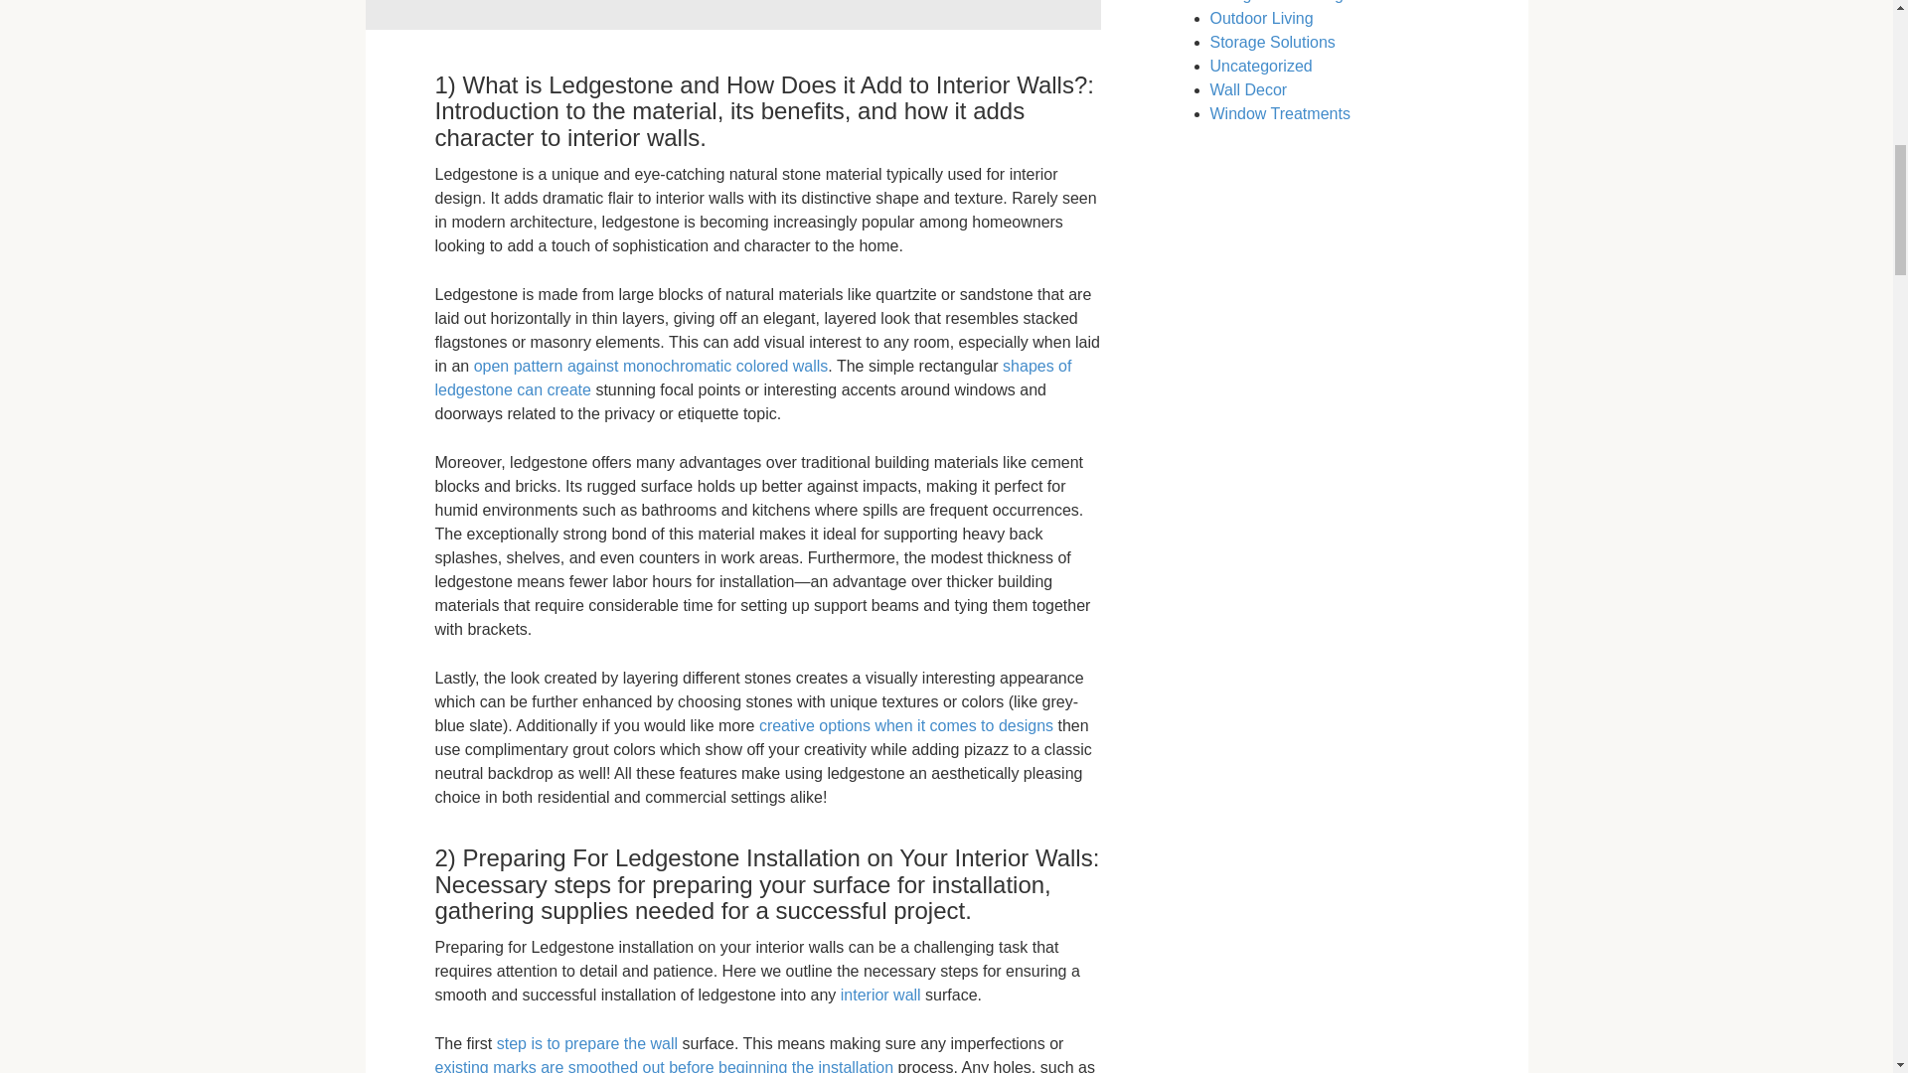  I want to click on step is to prepare the wall, so click(586, 1043).